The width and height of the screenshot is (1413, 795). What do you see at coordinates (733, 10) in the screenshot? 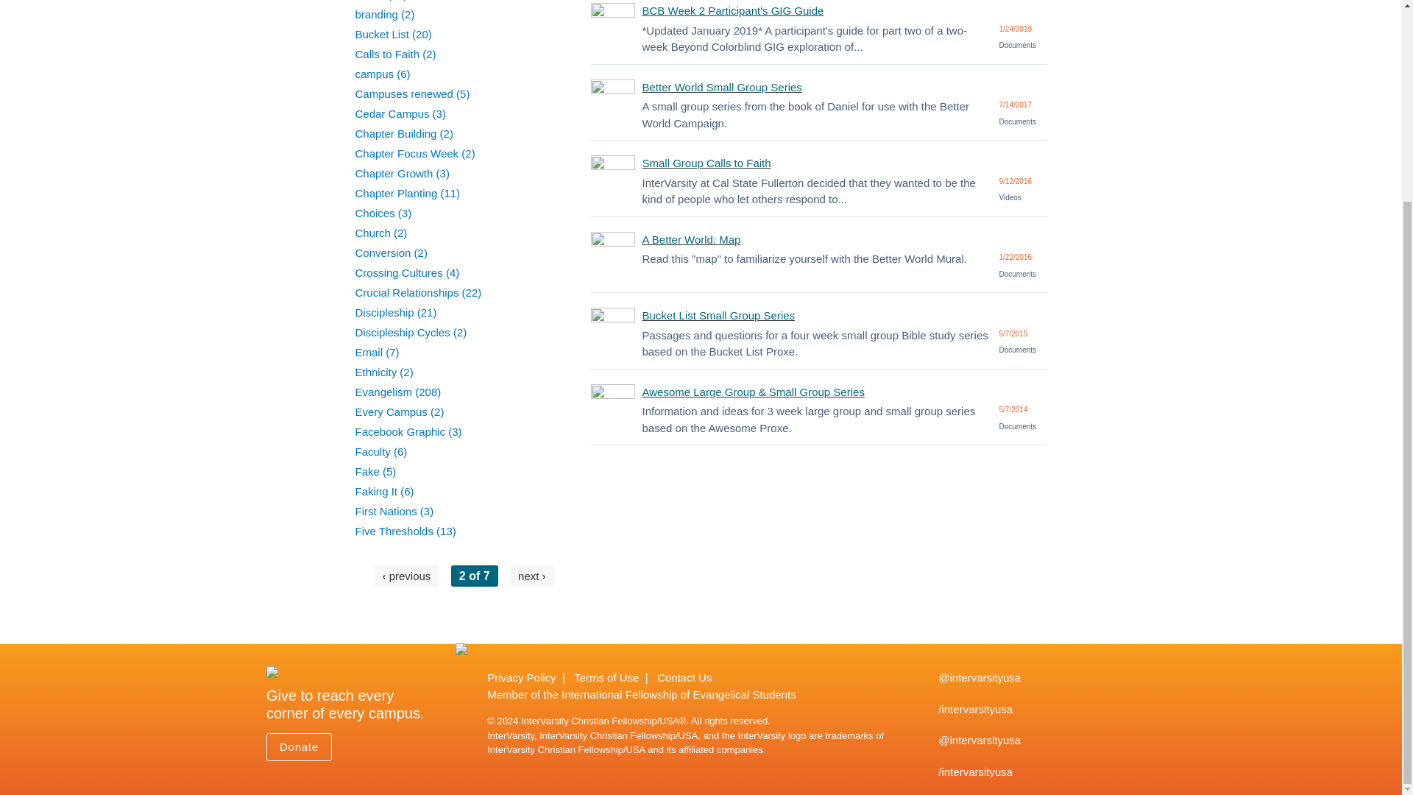
I see `BCB Week 2 Participant's GIG Guide` at bounding box center [733, 10].